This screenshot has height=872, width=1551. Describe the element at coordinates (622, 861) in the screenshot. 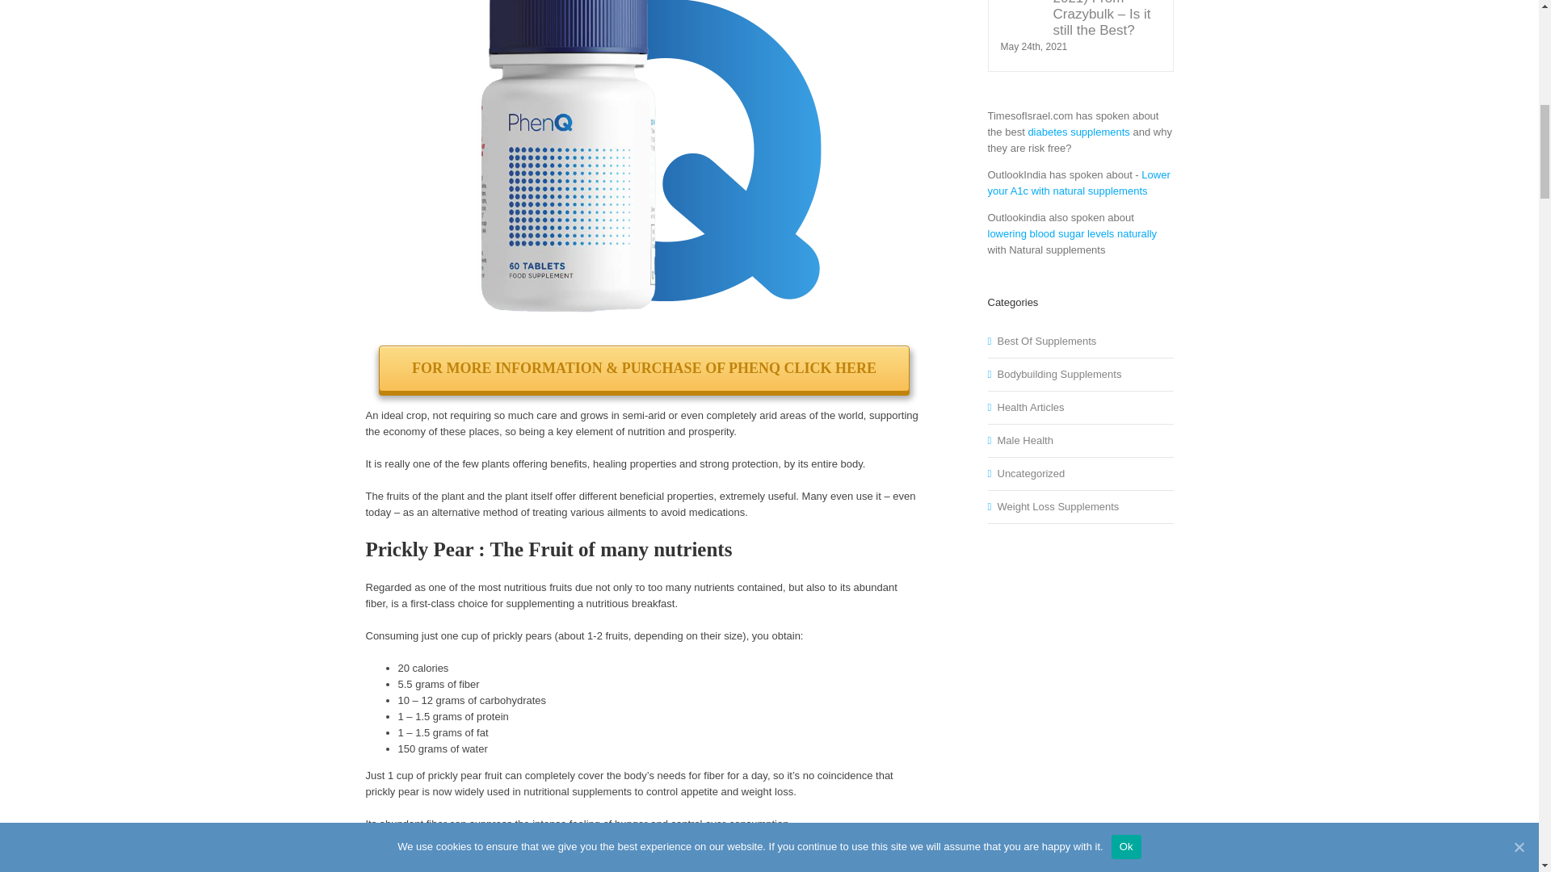

I see `reduces the body weight by losing persistent body fat` at that location.